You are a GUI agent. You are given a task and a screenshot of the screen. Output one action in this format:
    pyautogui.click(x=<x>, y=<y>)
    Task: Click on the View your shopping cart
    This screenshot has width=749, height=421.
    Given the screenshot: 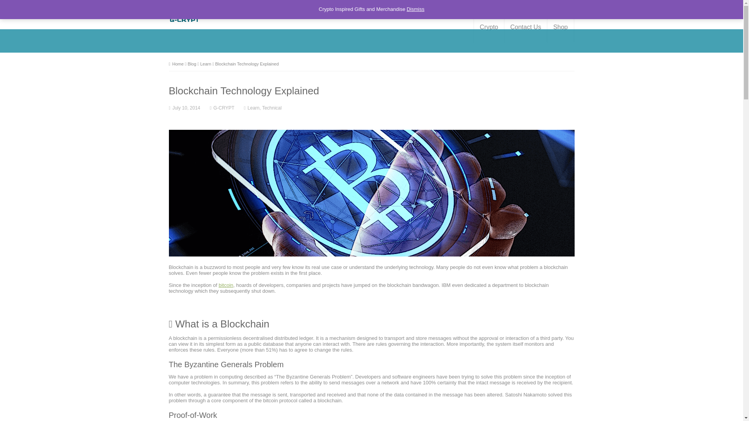 What is the action you would take?
    pyautogui.click(x=382, y=5)
    